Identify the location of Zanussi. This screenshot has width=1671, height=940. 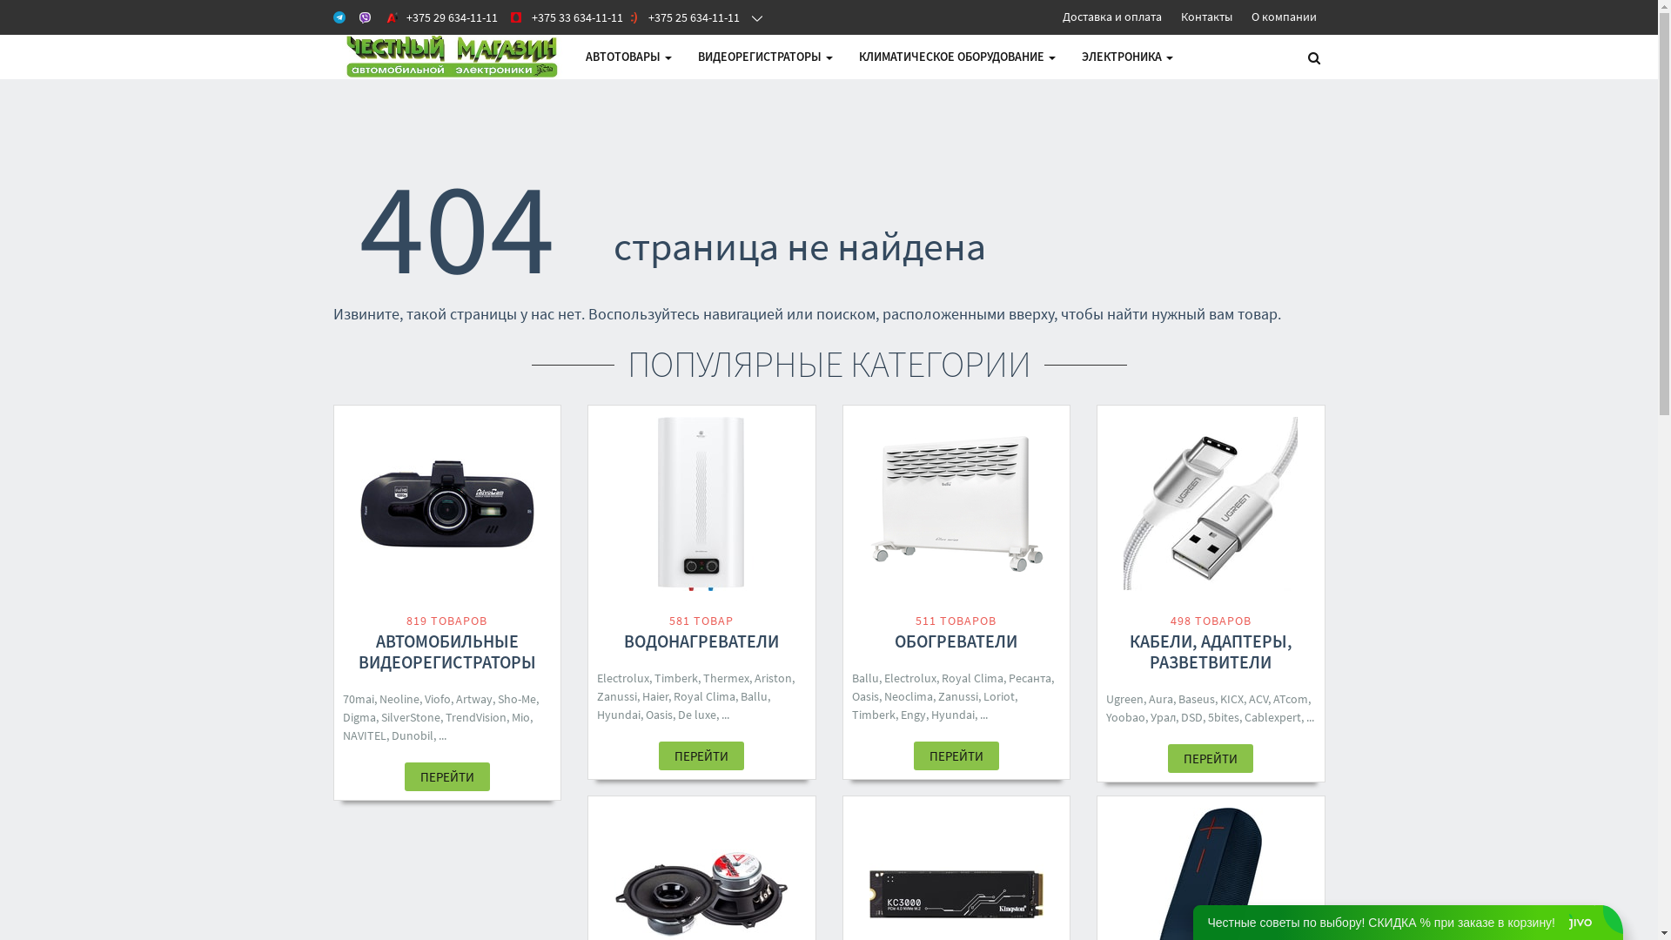
(958, 696).